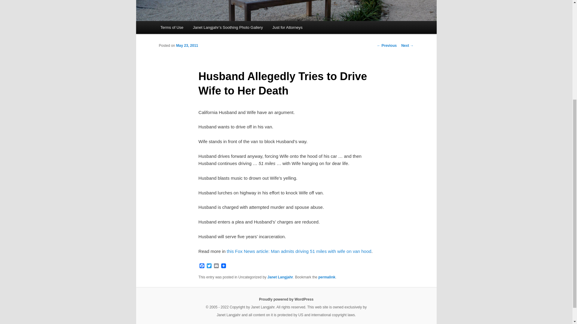 The image size is (577, 324). What do you see at coordinates (216, 266) in the screenshot?
I see `Email` at bounding box center [216, 266].